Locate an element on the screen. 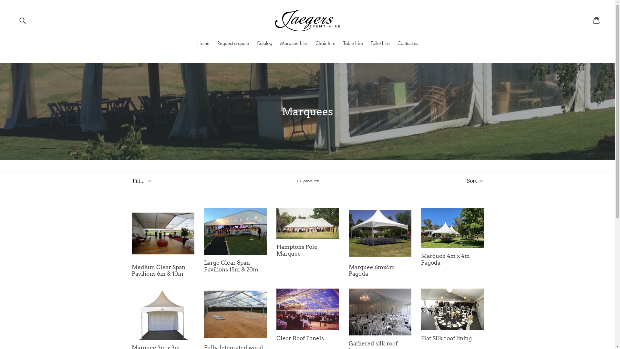 The image size is (620, 349). Cart
Cart is located at coordinates (597, 20).